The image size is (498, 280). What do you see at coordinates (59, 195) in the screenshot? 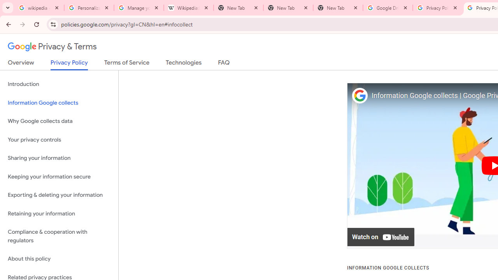
I see `Exporting & deleting your information` at bounding box center [59, 195].